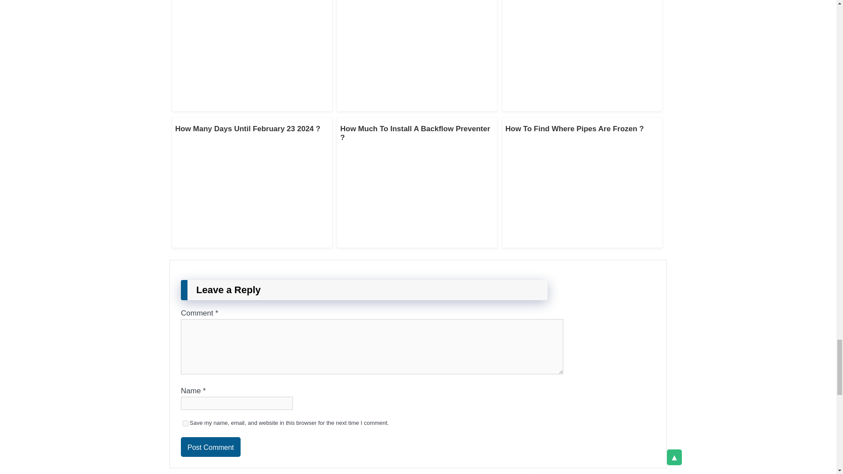 This screenshot has width=843, height=474. I want to click on How Many Days Until February 23 2024 ?, so click(248, 129).